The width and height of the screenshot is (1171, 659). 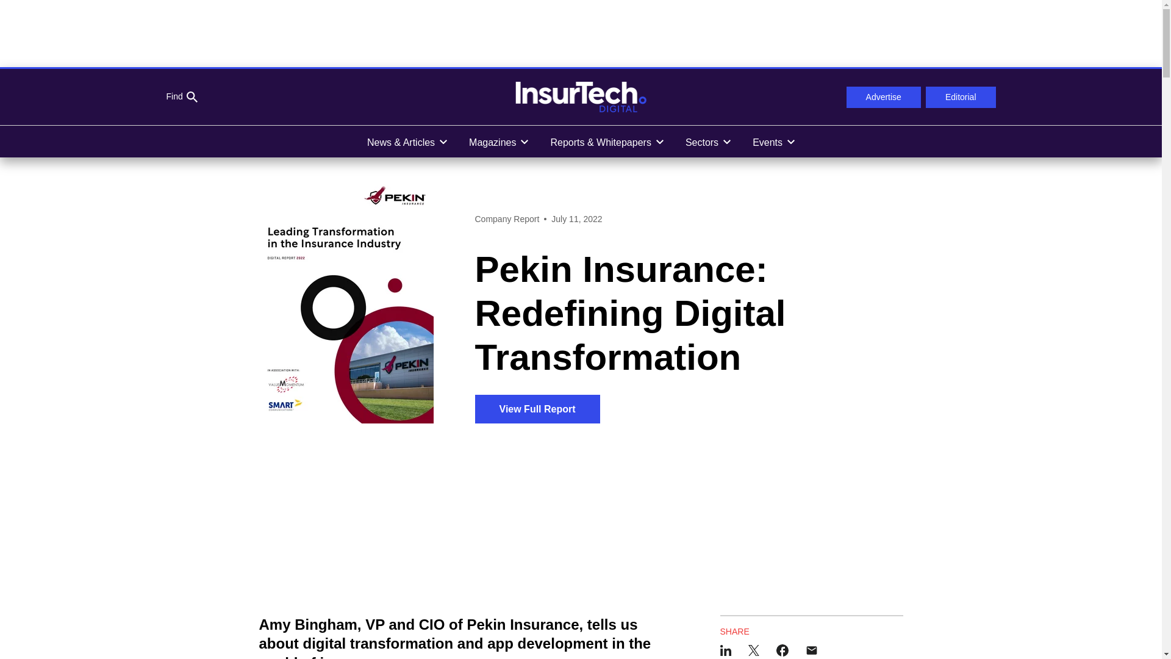 What do you see at coordinates (707, 142) in the screenshot?
I see `Sectors` at bounding box center [707, 142].